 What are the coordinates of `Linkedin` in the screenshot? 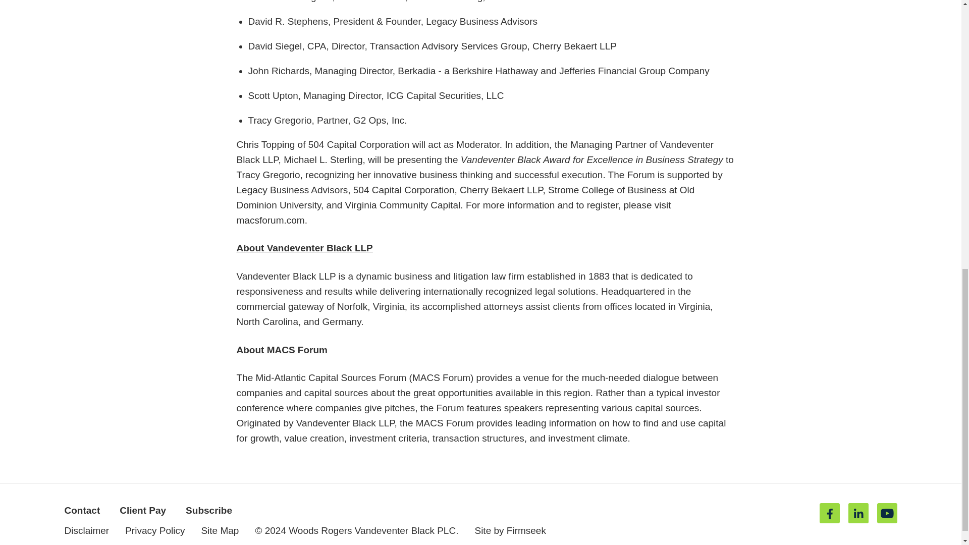 It's located at (858, 513).